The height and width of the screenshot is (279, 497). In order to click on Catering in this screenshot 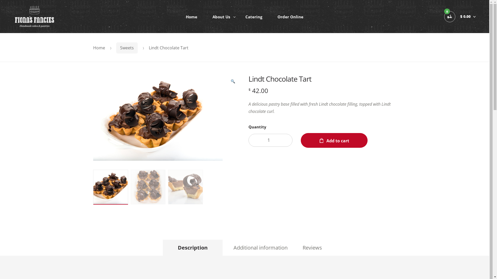, I will do `click(254, 17)`.